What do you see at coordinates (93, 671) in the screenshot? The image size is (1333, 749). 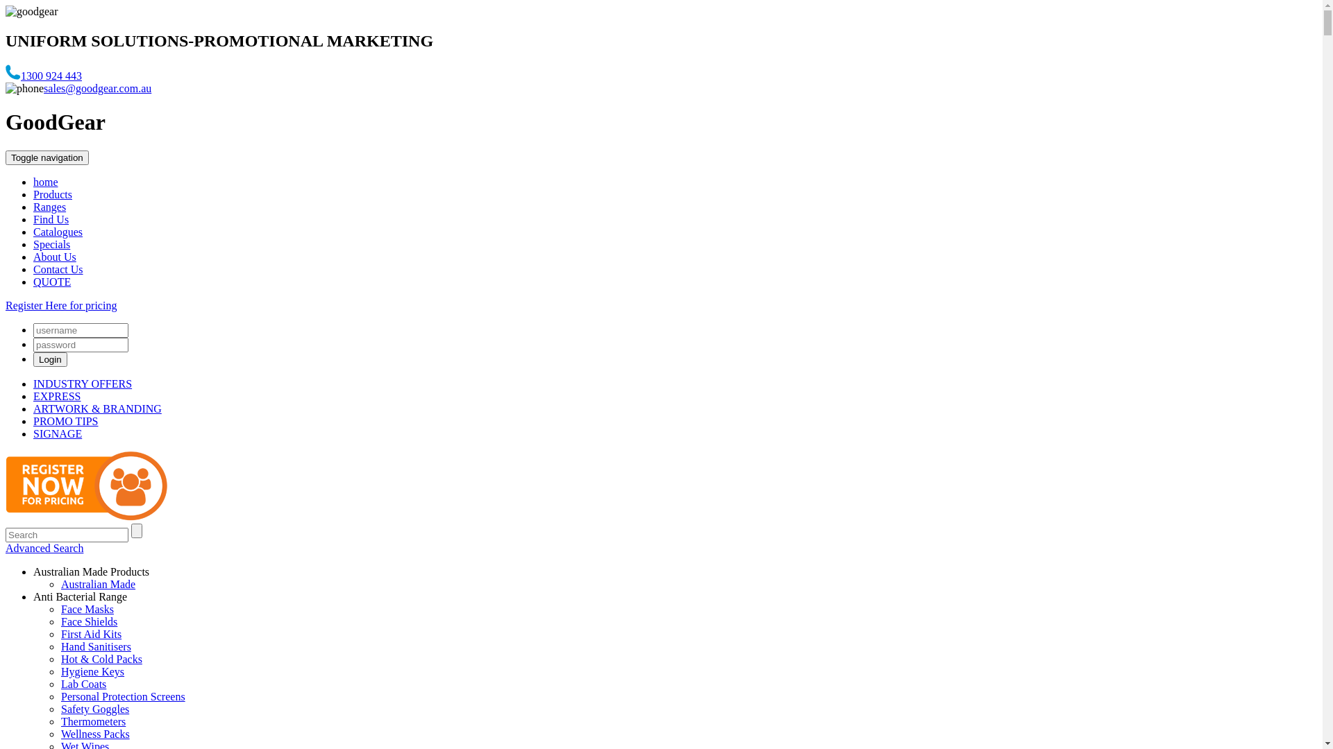 I see `Hygiene Keys` at bounding box center [93, 671].